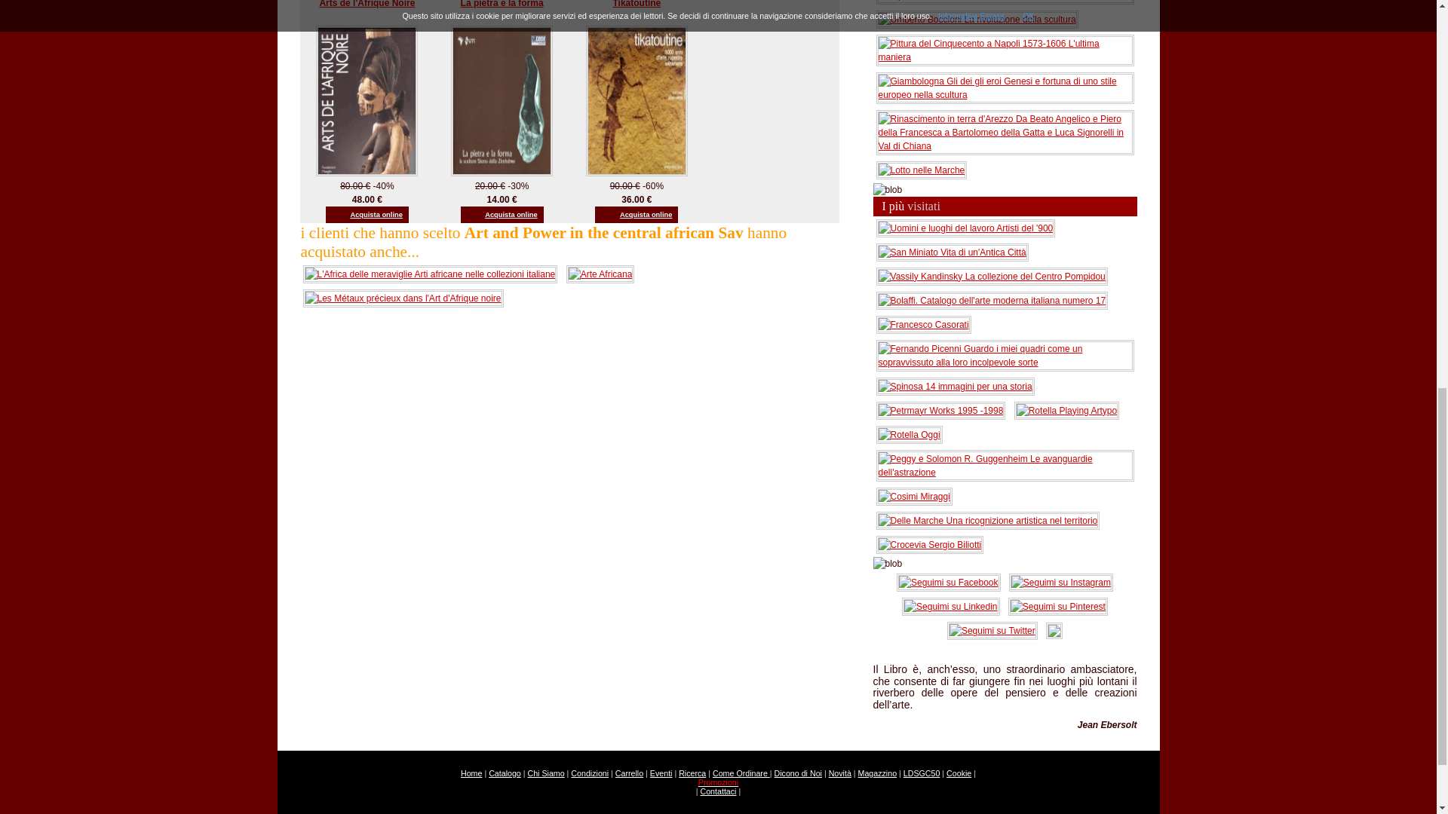 The height and width of the screenshot is (814, 1448). What do you see at coordinates (922, 170) in the screenshot?
I see `Lotto nelle Marche` at bounding box center [922, 170].